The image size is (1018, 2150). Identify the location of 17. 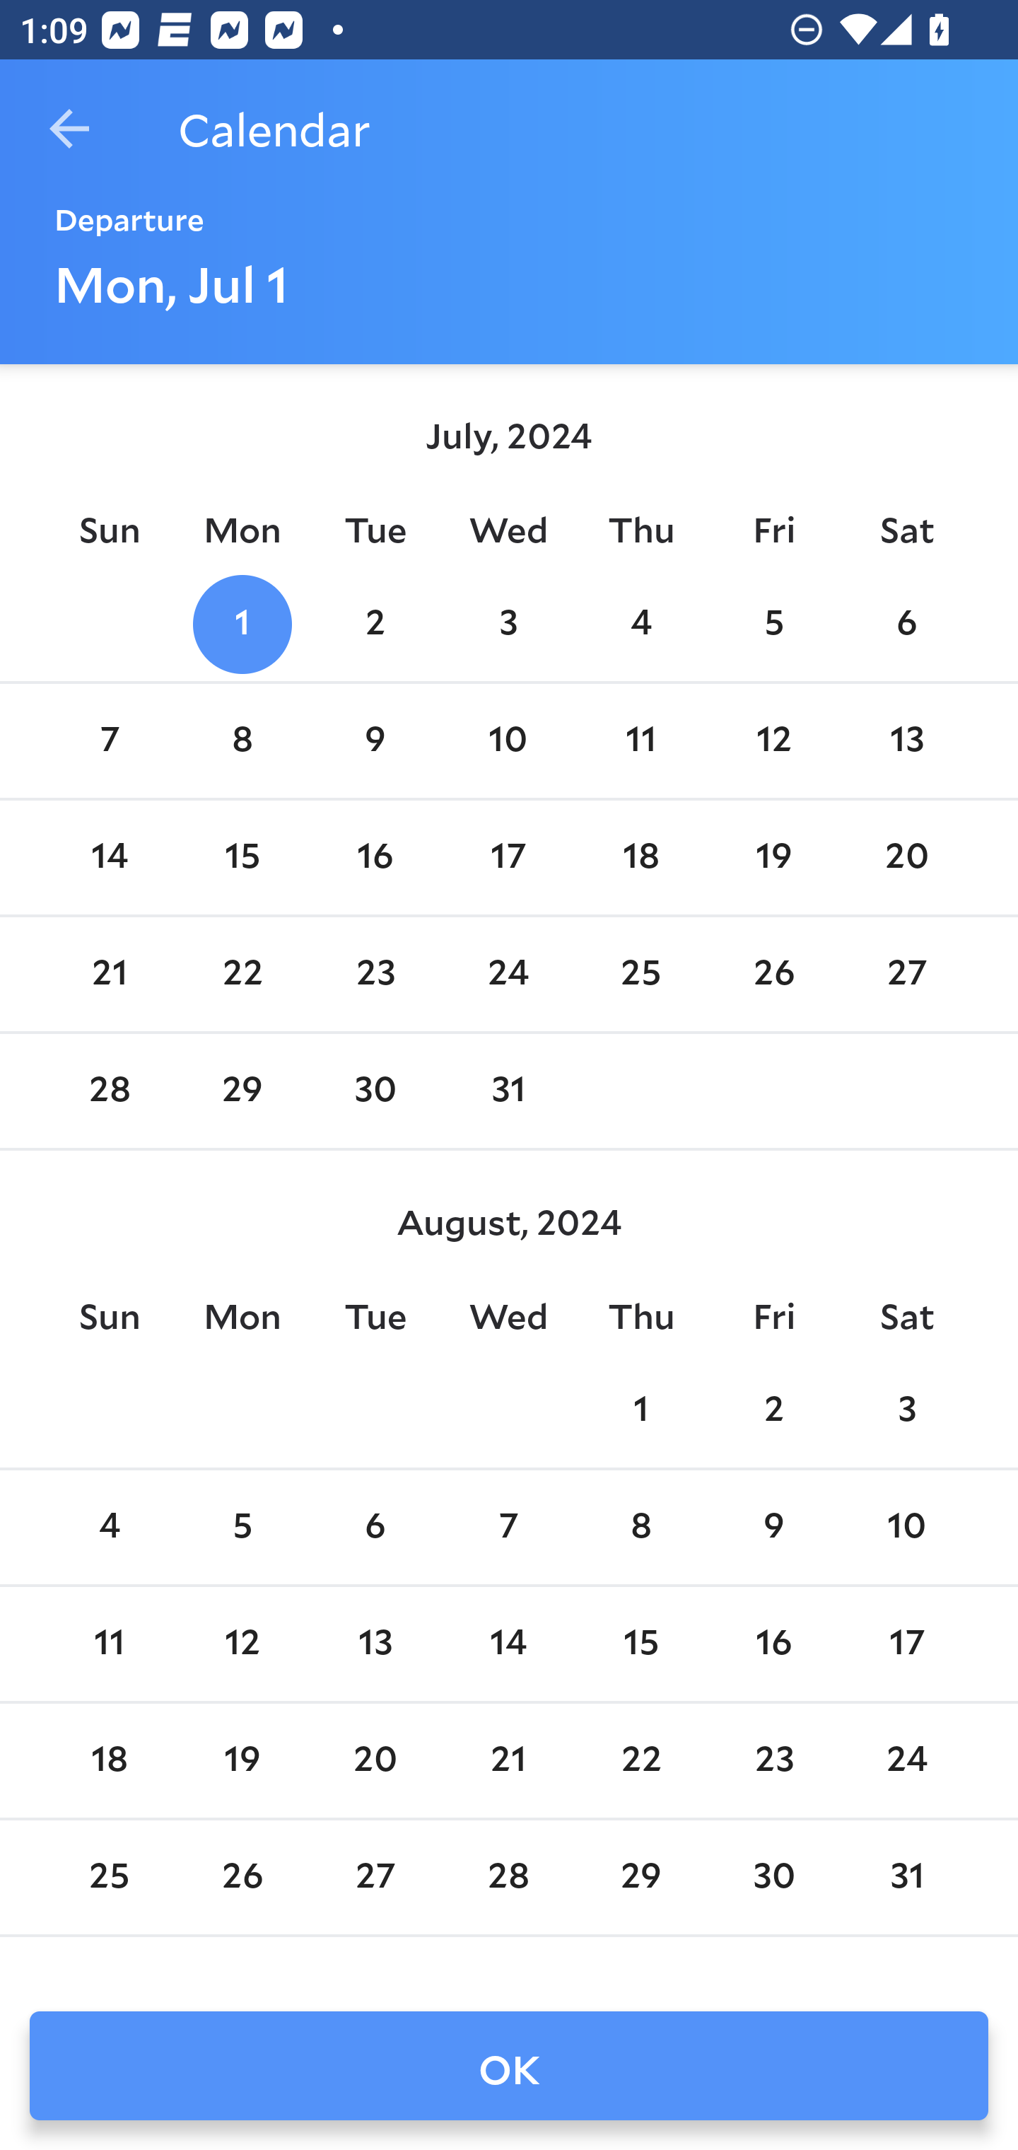
(906, 1644).